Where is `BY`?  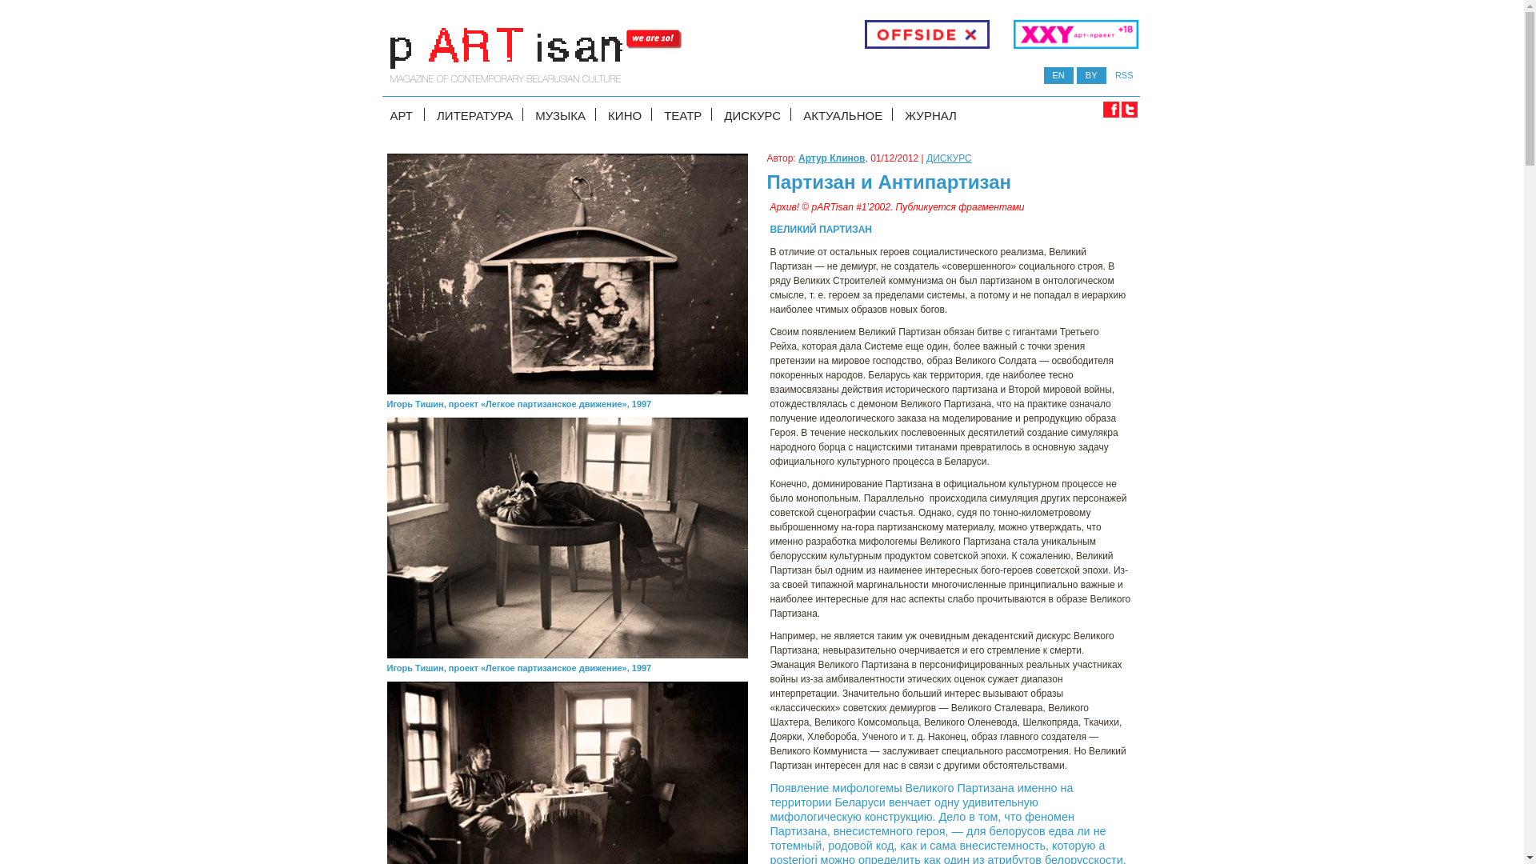
BY is located at coordinates (1091, 75).